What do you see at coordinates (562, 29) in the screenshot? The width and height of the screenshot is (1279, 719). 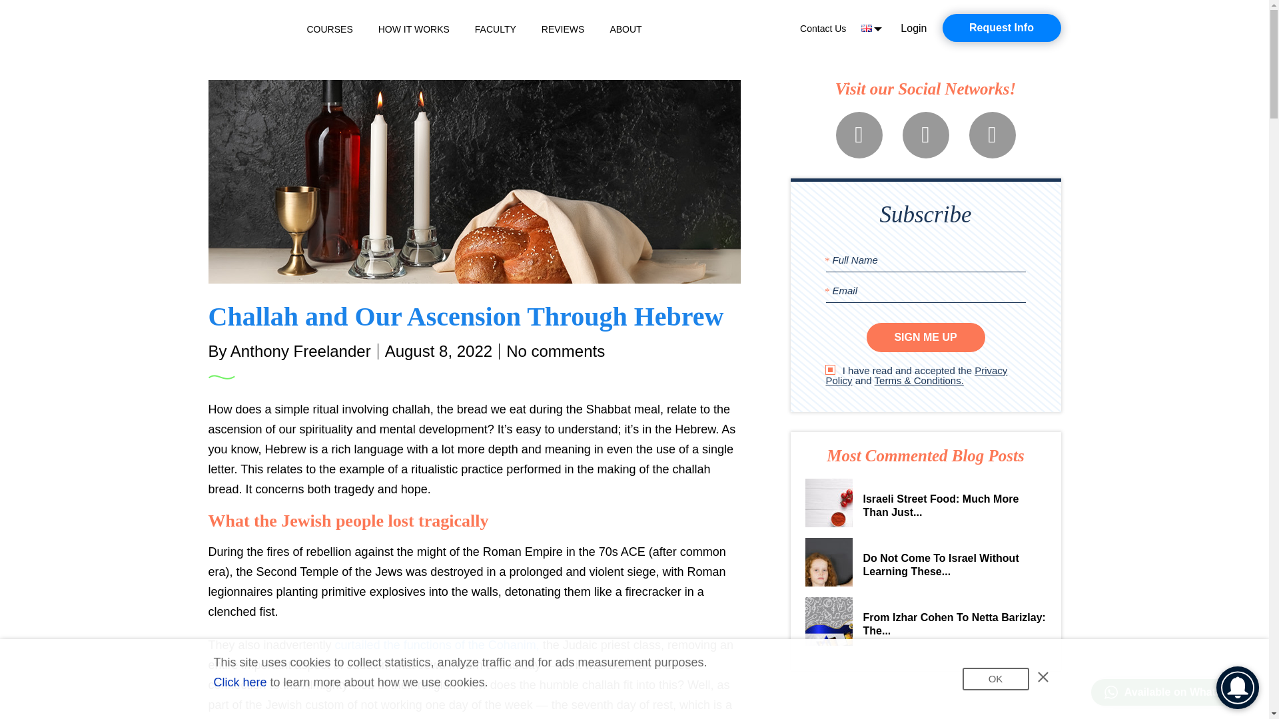 I see `REVIEWS` at bounding box center [562, 29].